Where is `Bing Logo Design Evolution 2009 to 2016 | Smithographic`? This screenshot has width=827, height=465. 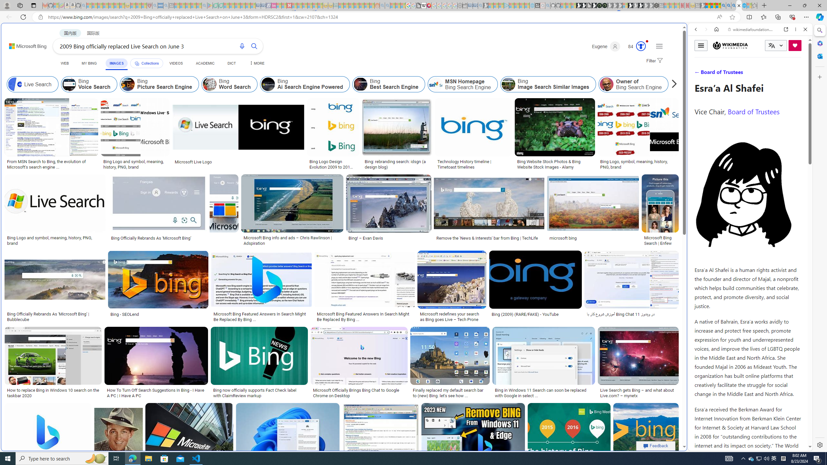 Bing Logo Design Evolution 2009 to 2016 | Smithographic is located at coordinates (333, 164).